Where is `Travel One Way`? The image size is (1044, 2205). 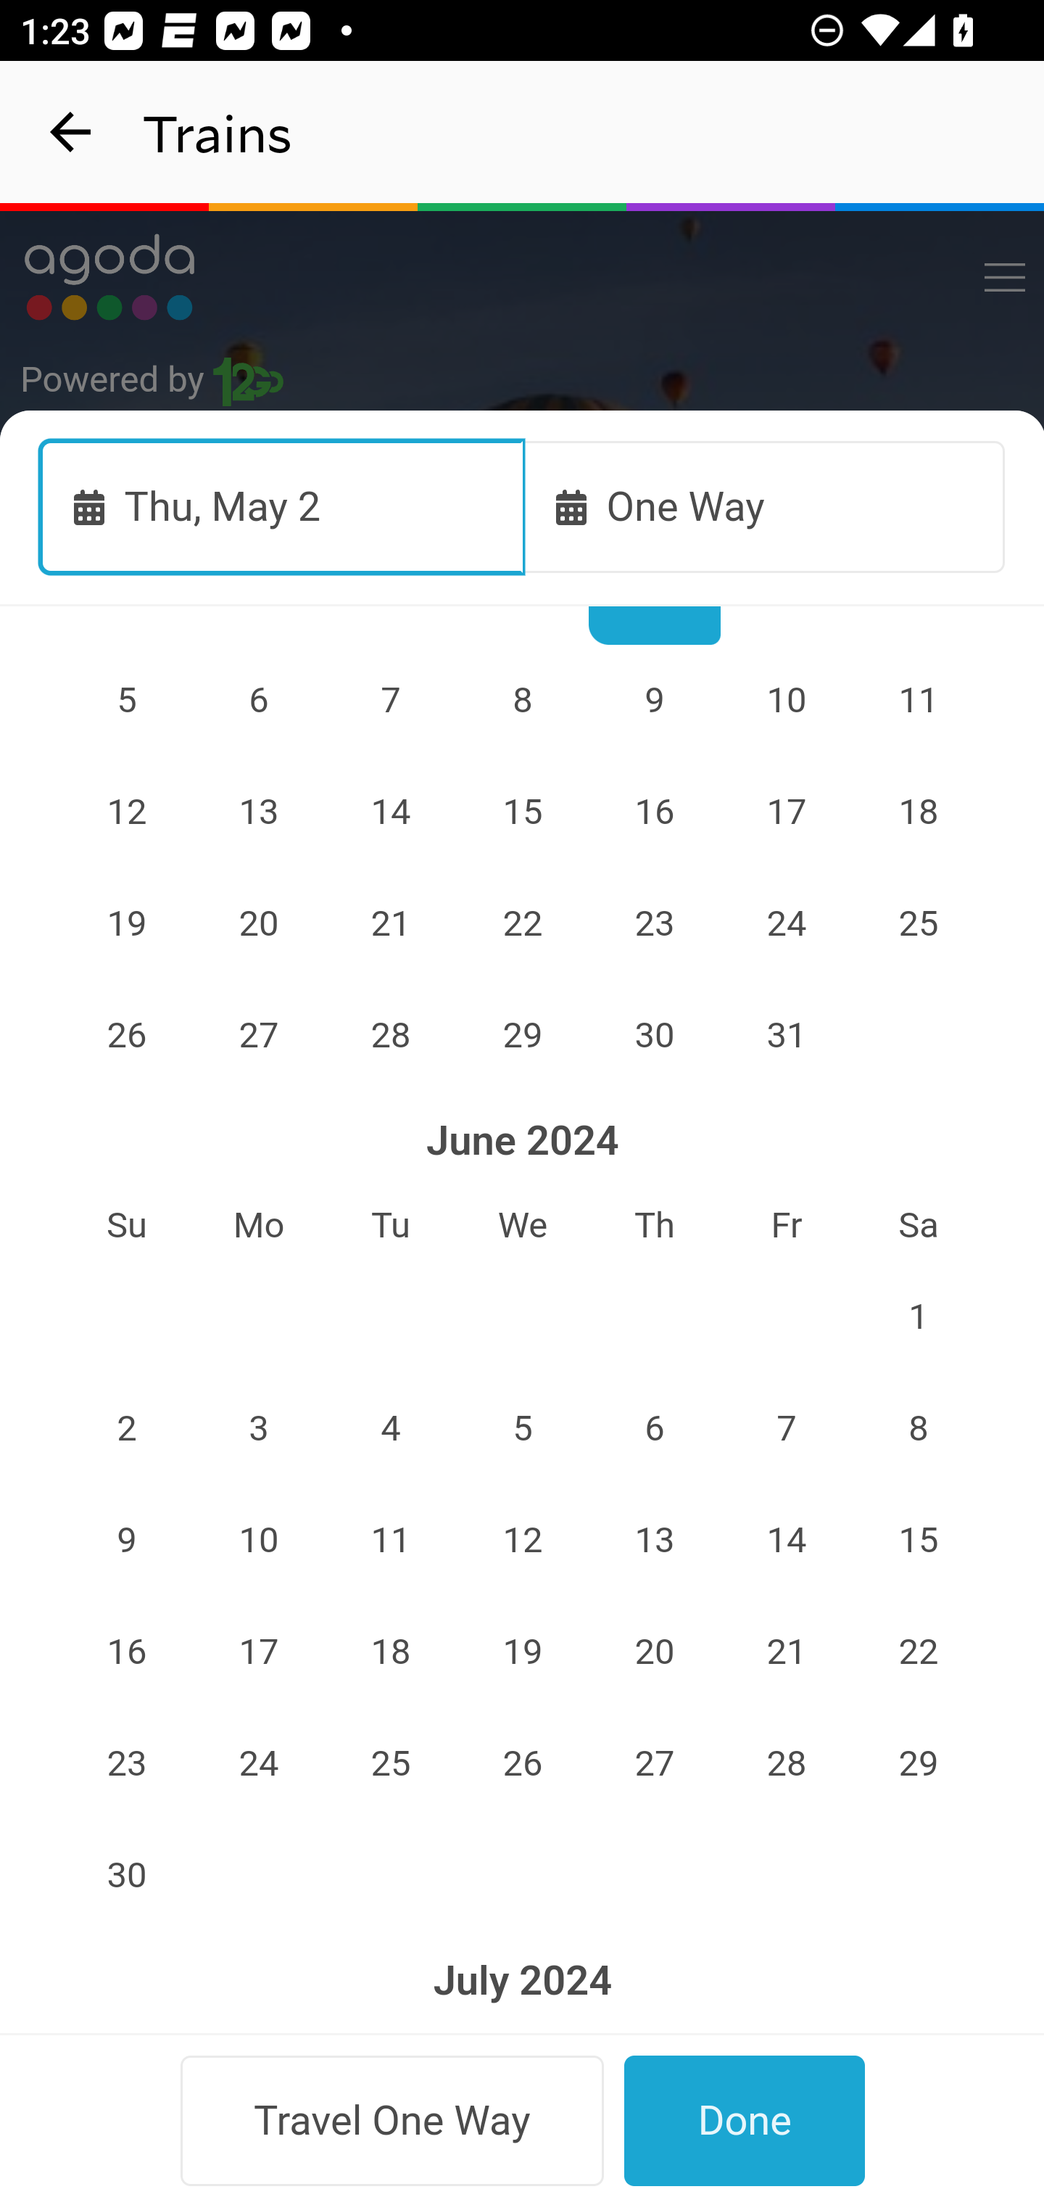 Travel One Way is located at coordinates (391, 2121).